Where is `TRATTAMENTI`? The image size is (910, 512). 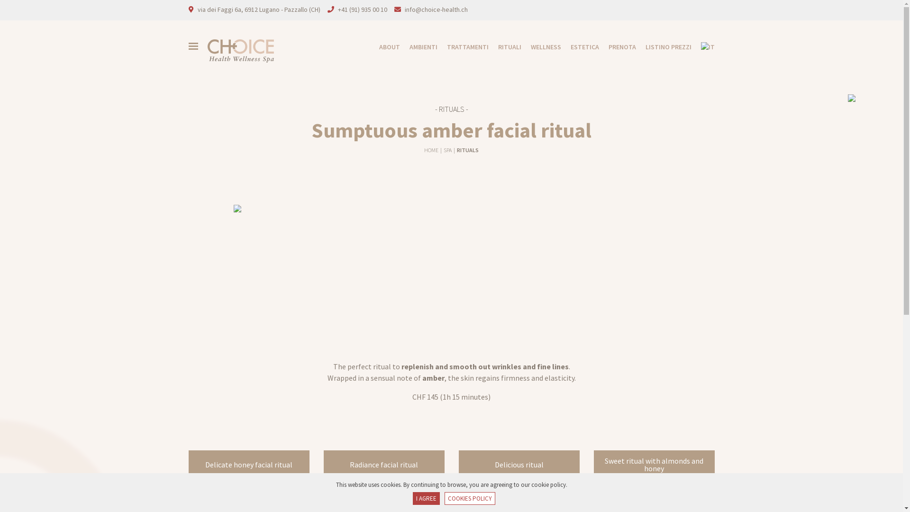 TRATTAMENTI is located at coordinates (463, 47).